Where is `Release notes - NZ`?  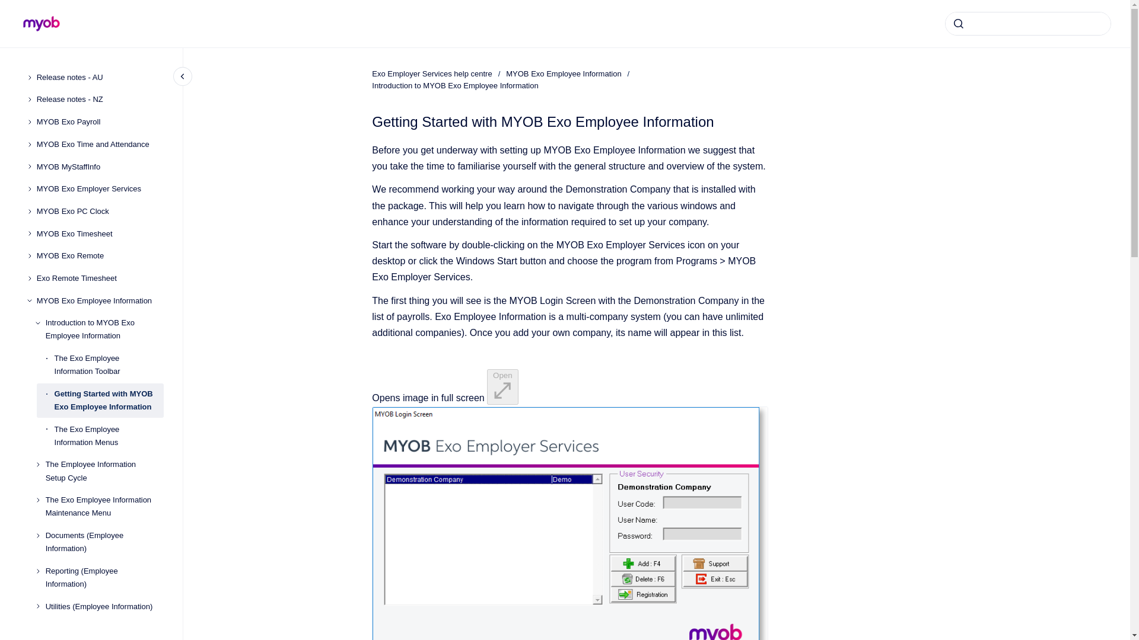 Release notes - NZ is located at coordinates (100, 100).